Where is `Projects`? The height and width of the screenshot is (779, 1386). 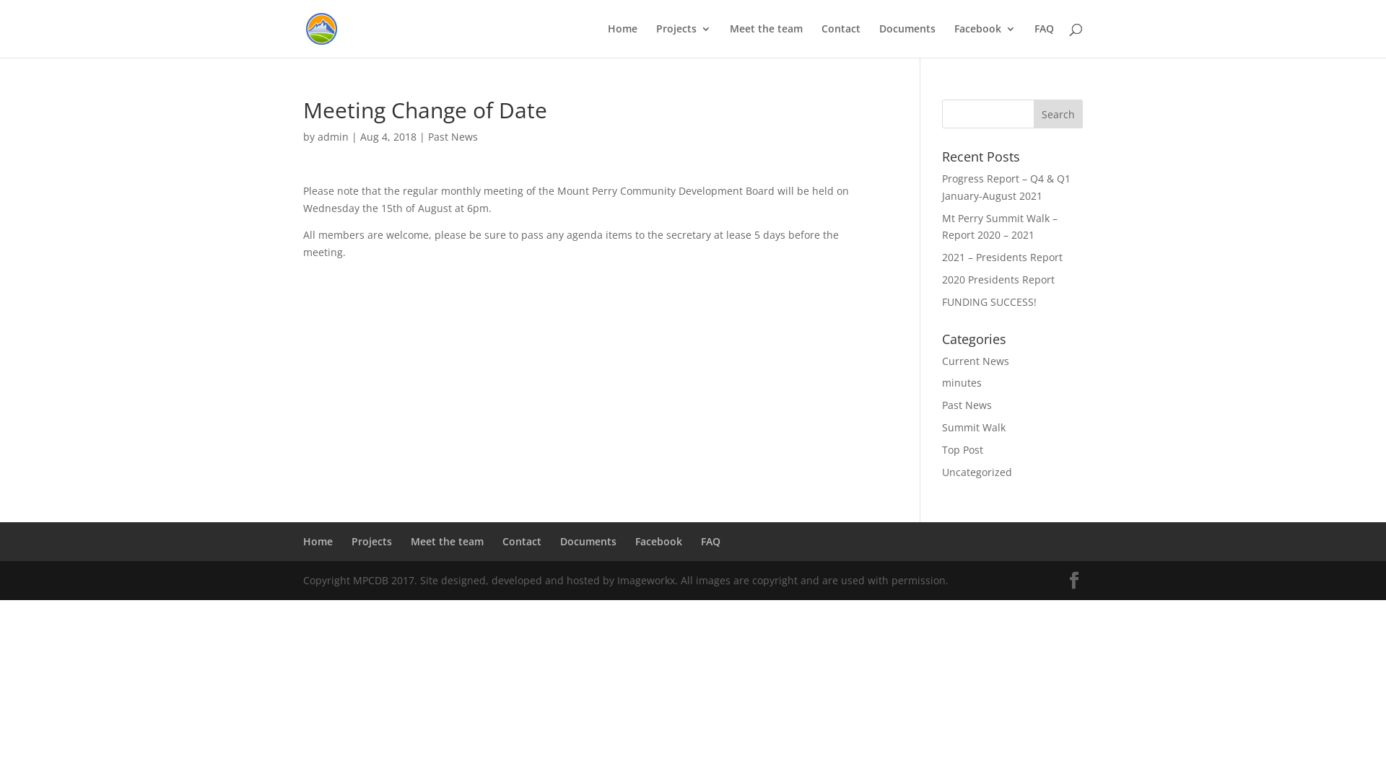
Projects is located at coordinates (372, 541).